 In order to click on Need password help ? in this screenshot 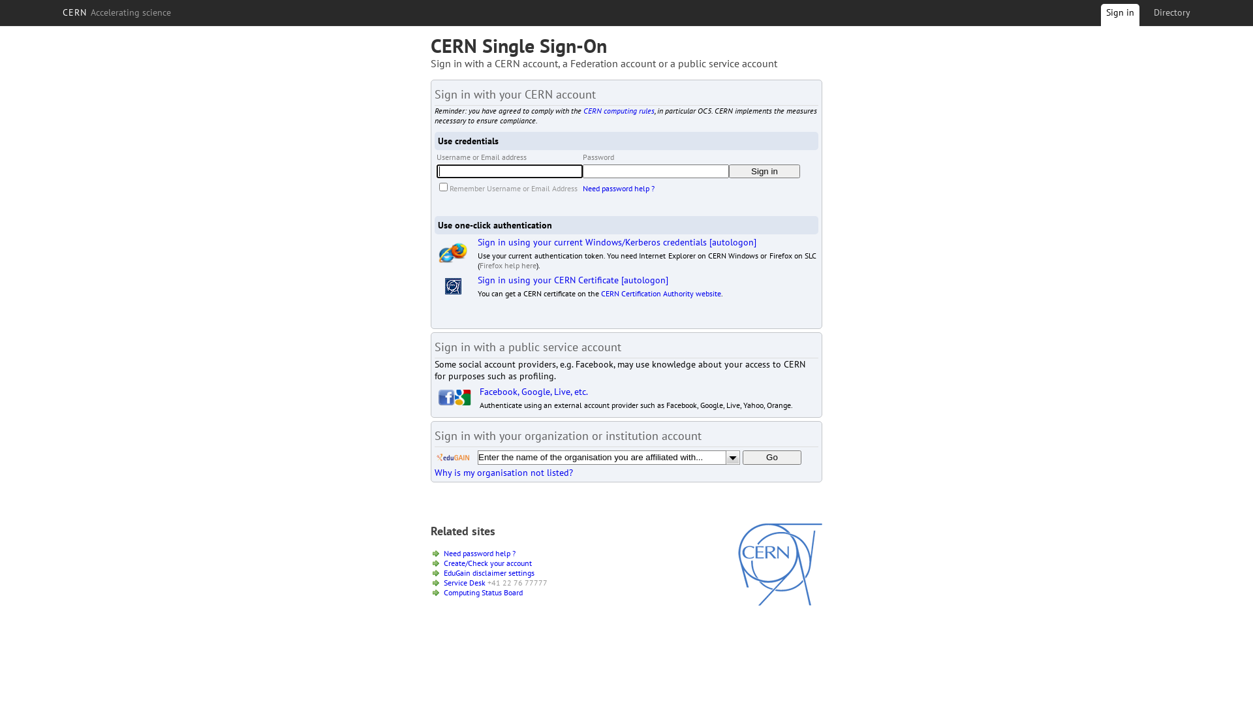, I will do `click(480, 554)`.